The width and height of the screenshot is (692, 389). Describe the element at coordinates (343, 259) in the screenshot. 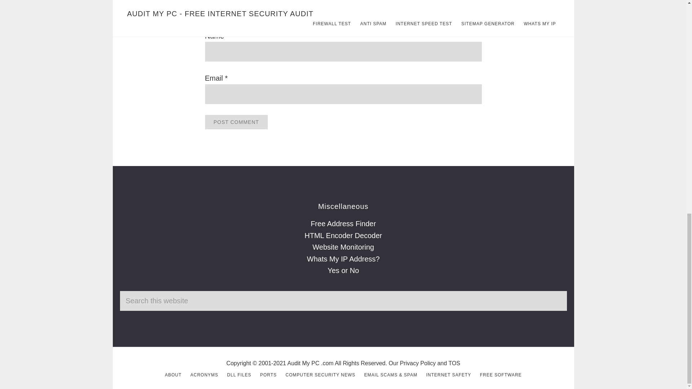

I see `Whats My IP Address?` at that location.